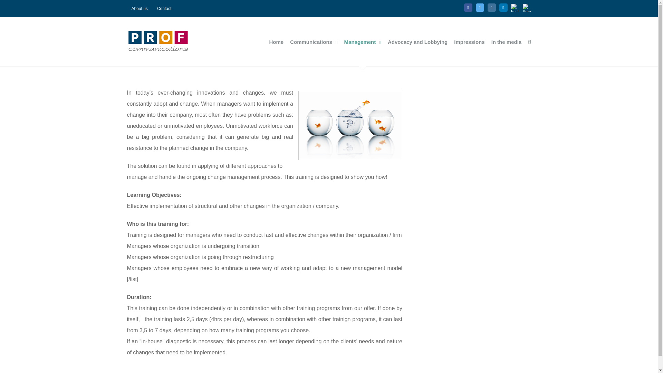  Describe the element at coordinates (480, 7) in the screenshot. I see `Twitter` at that location.